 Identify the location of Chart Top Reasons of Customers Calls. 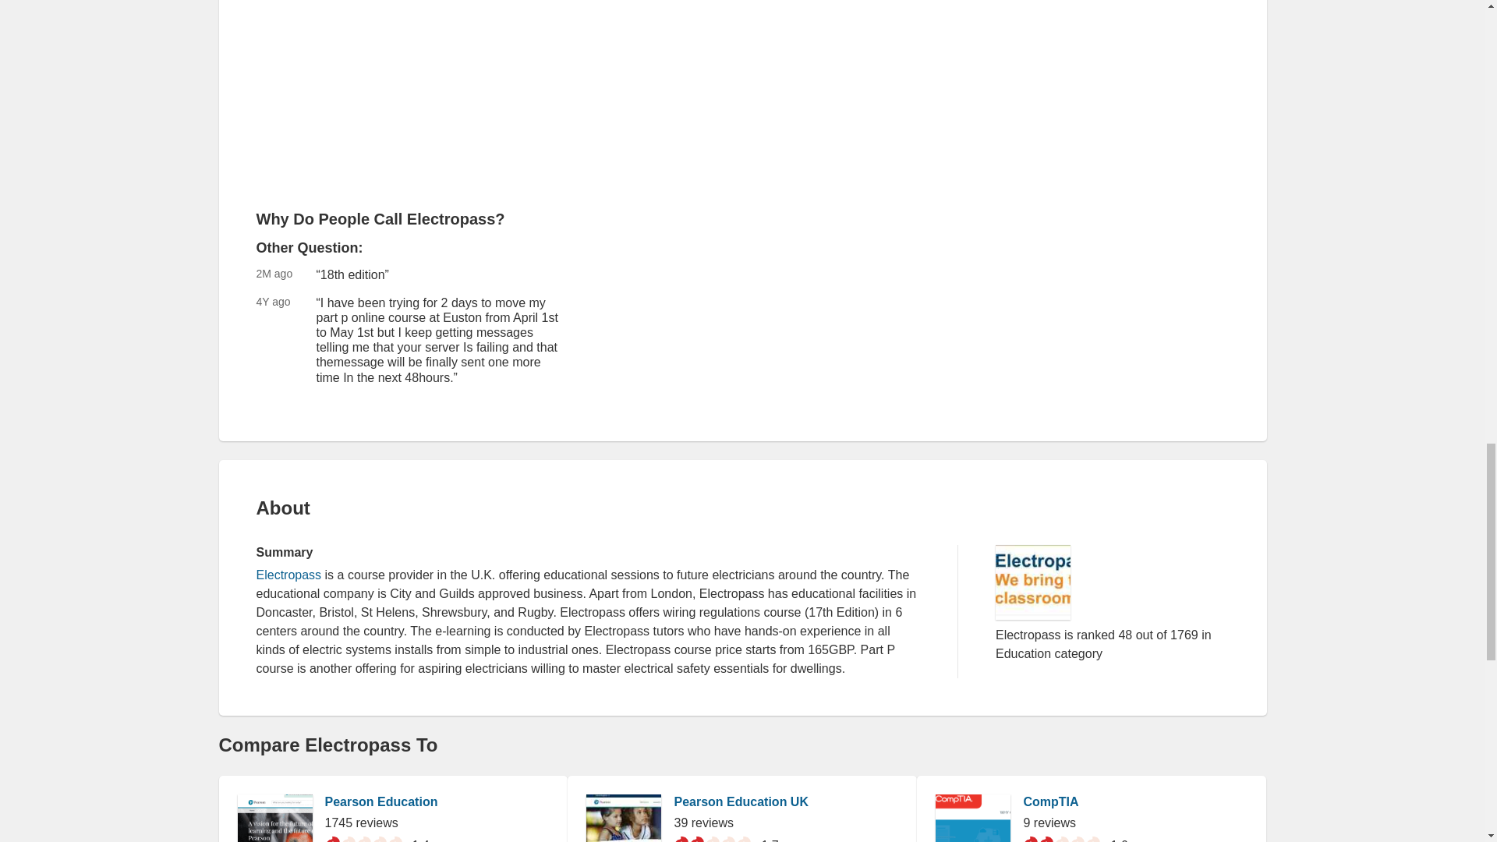
(343, 65).